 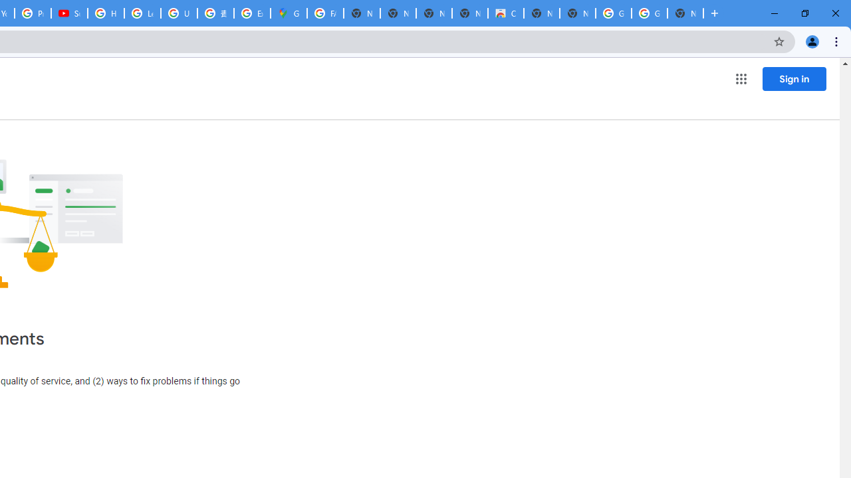 I want to click on Sign in, so click(x=794, y=78).